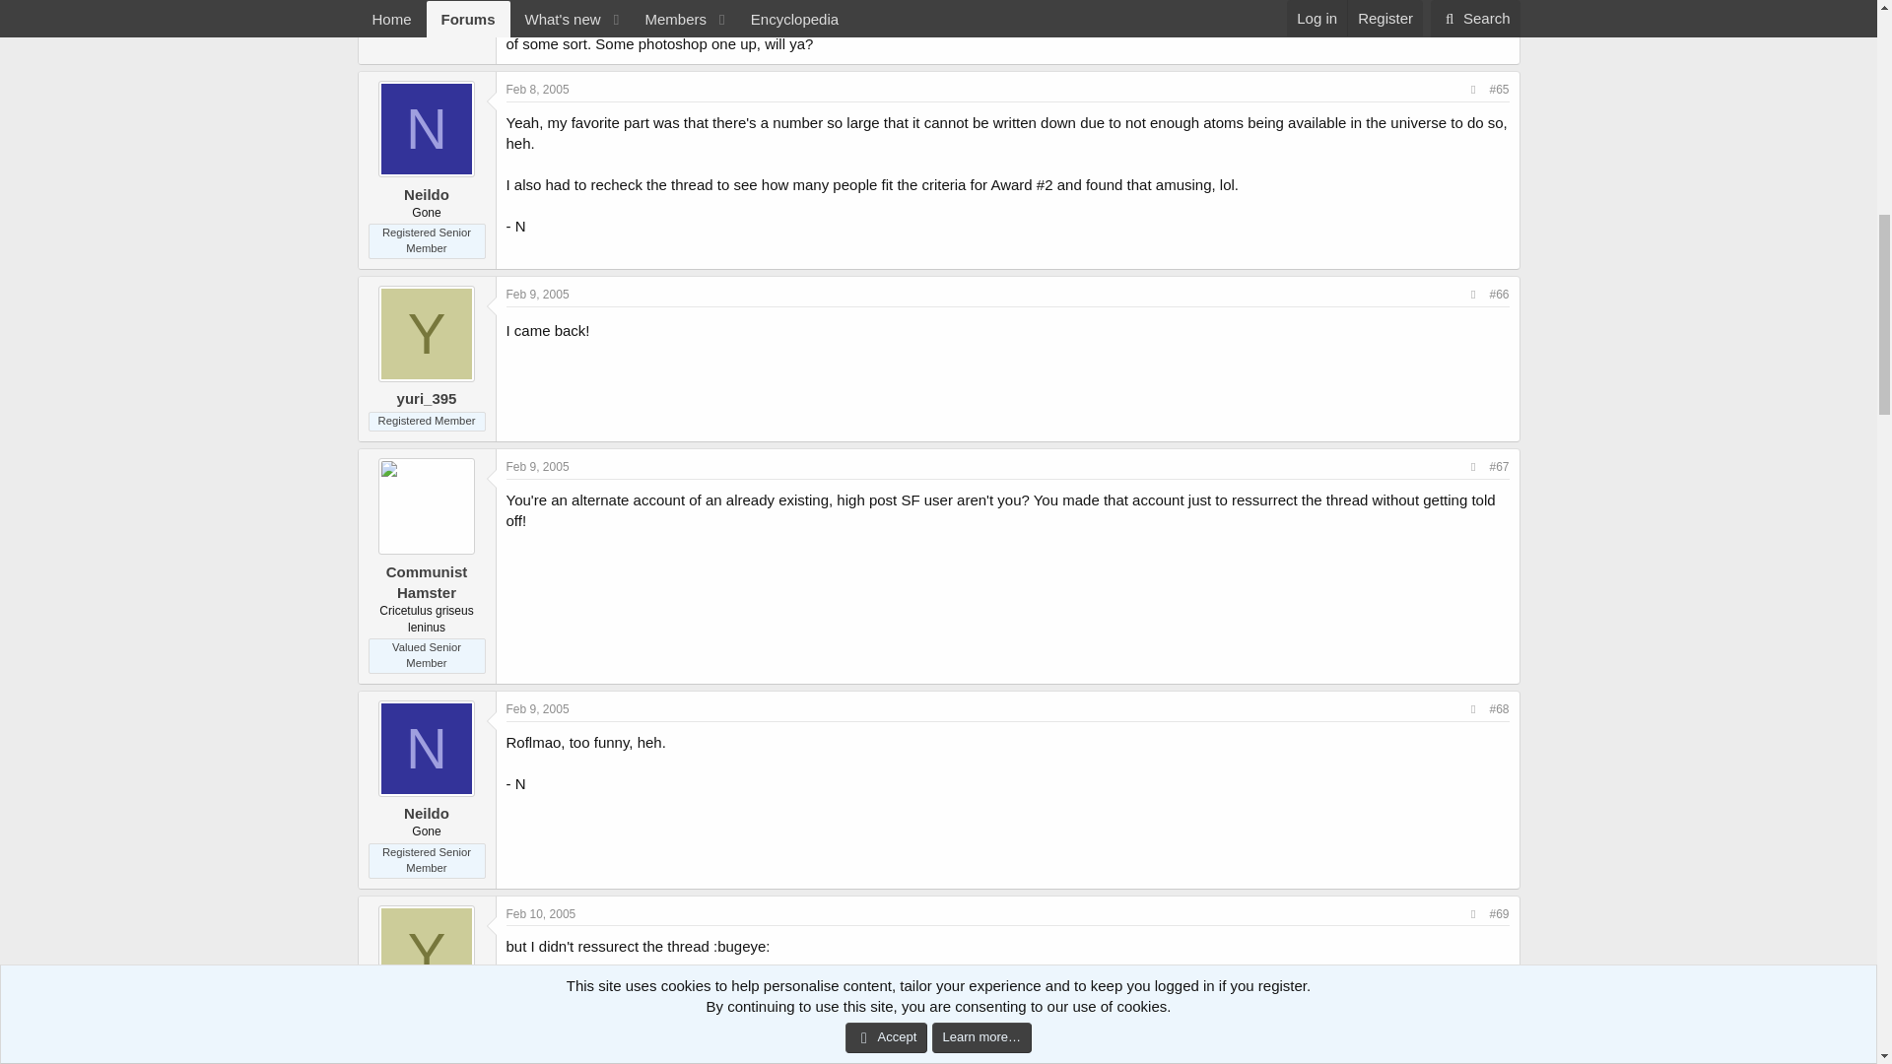 Image resolution: width=1892 pixels, height=1064 pixels. I want to click on Feb 10, 2005 at 12:26 AM, so click(542, 914).